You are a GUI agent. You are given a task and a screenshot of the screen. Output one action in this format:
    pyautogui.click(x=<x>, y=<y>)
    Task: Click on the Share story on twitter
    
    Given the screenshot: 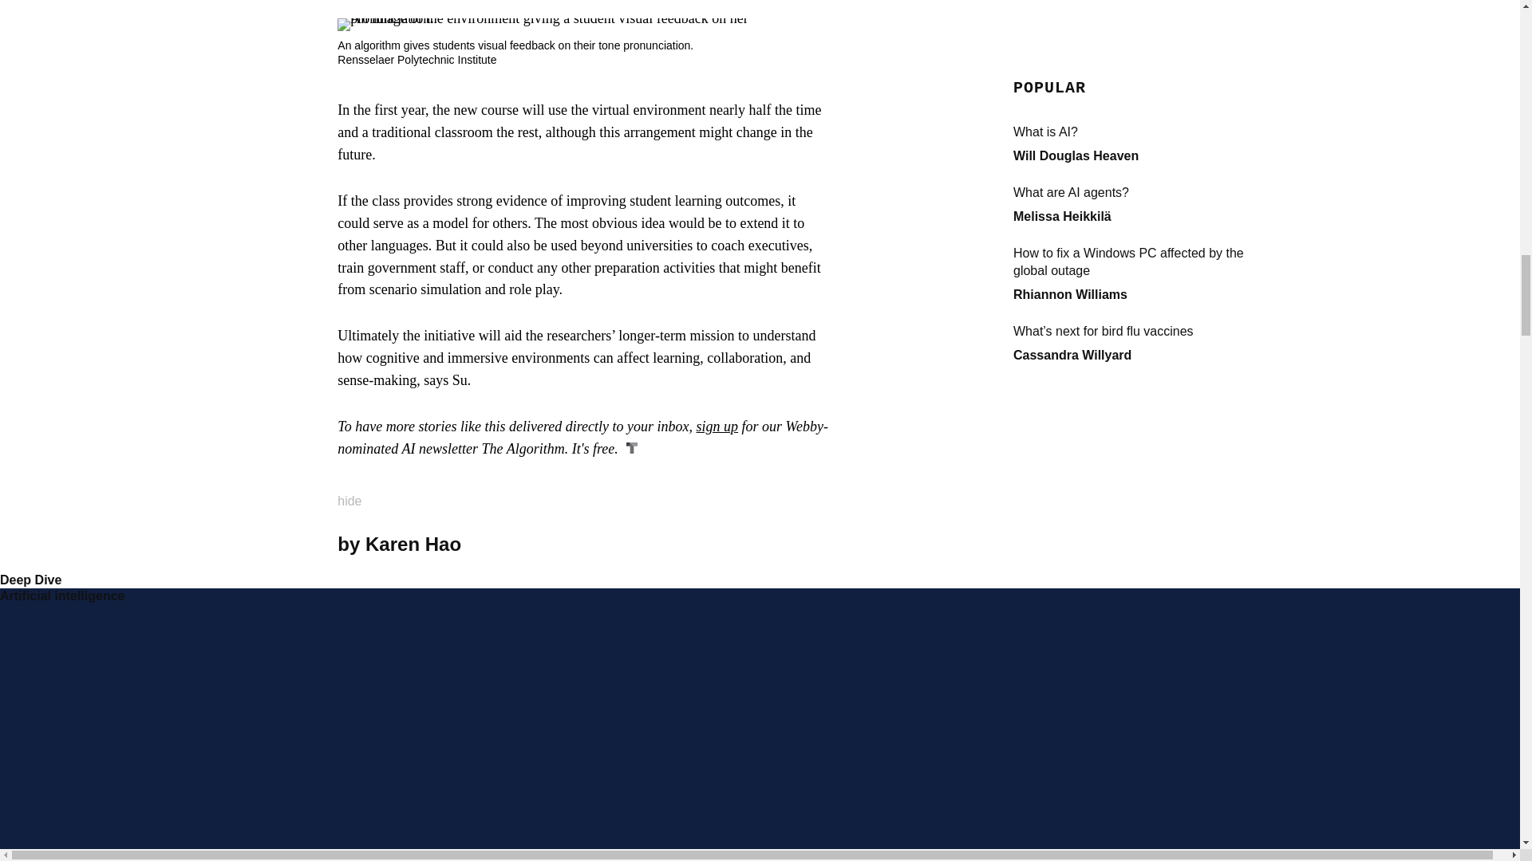 What is the action you would take?
    pyautogui.click(x=768, y=544)
    